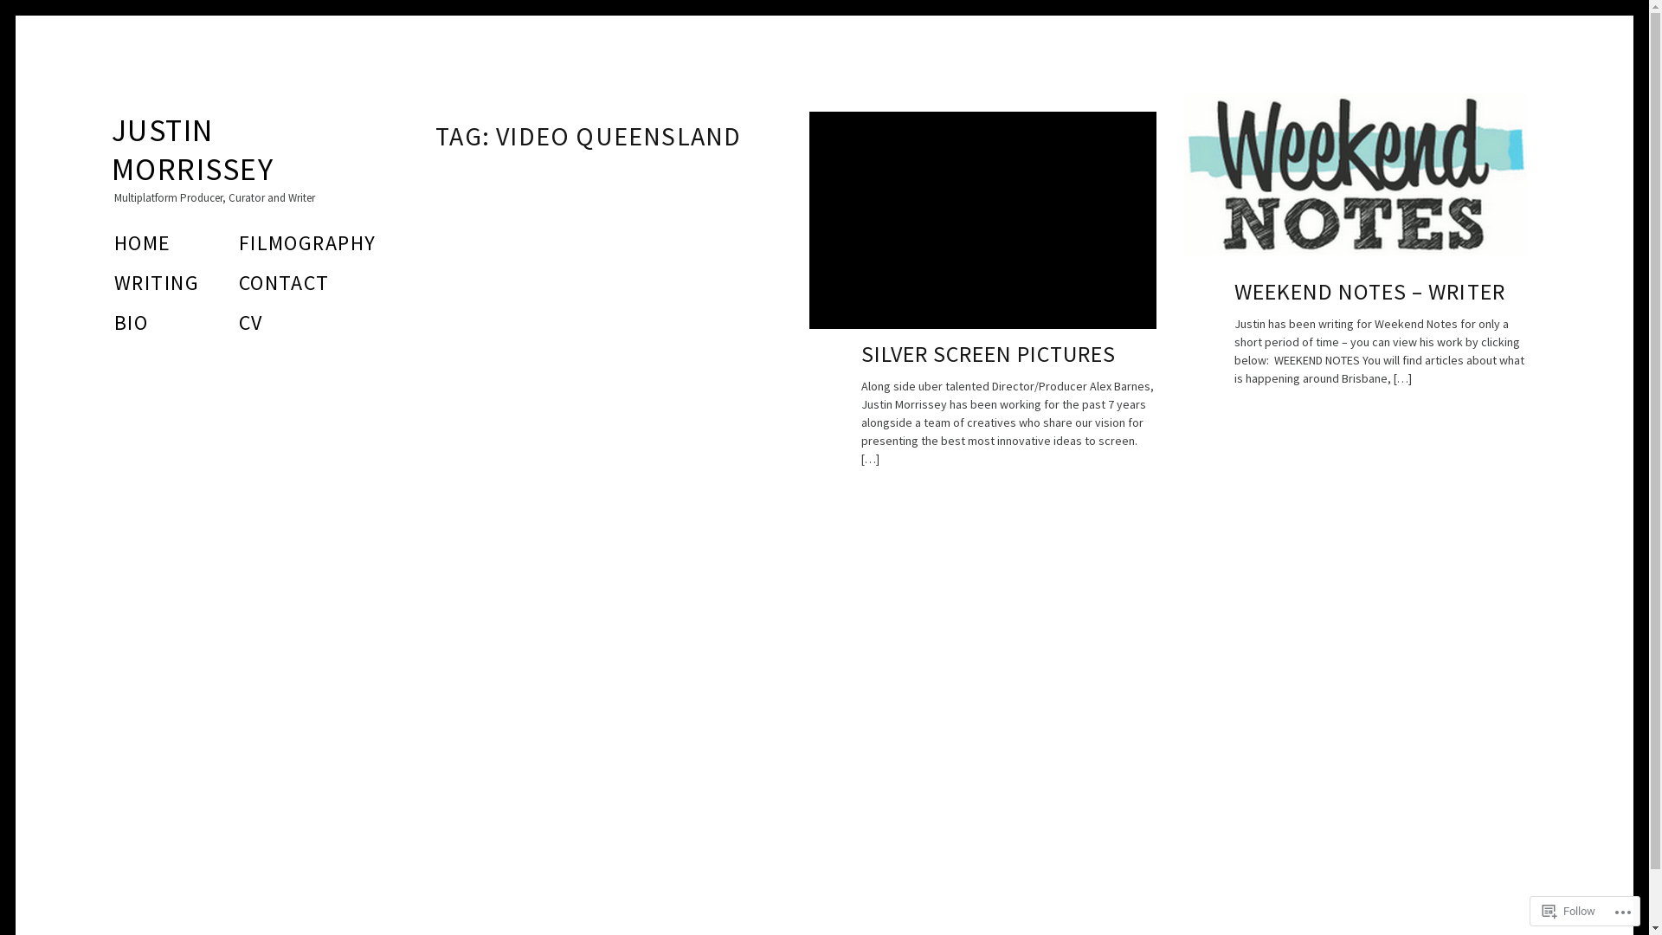 The width and height of the screenshot is (1662, 935). What do you see at coordinates (308, 242) in the screenshot?
I see `FILMOGRAPHY` at bounding box center [308, 242].